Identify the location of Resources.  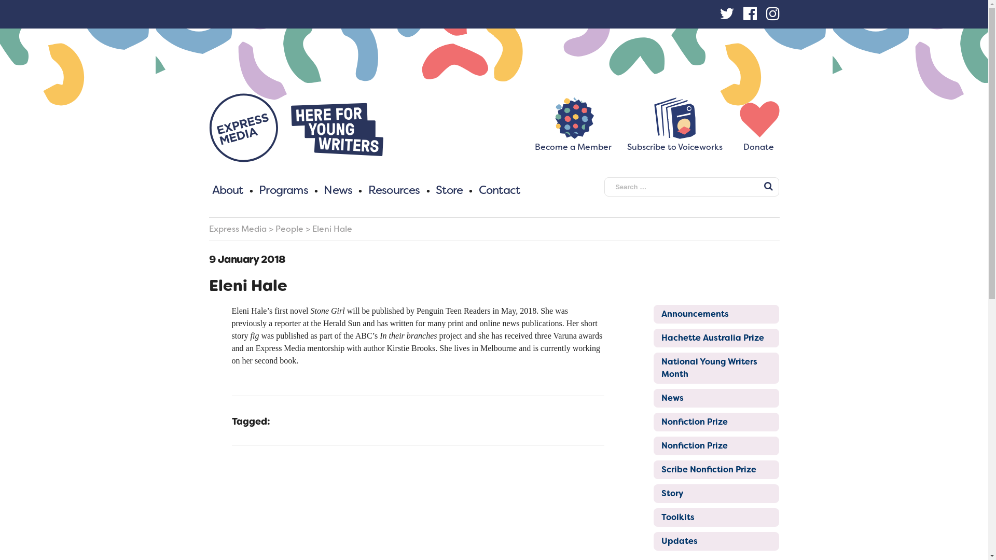
(394, 190).